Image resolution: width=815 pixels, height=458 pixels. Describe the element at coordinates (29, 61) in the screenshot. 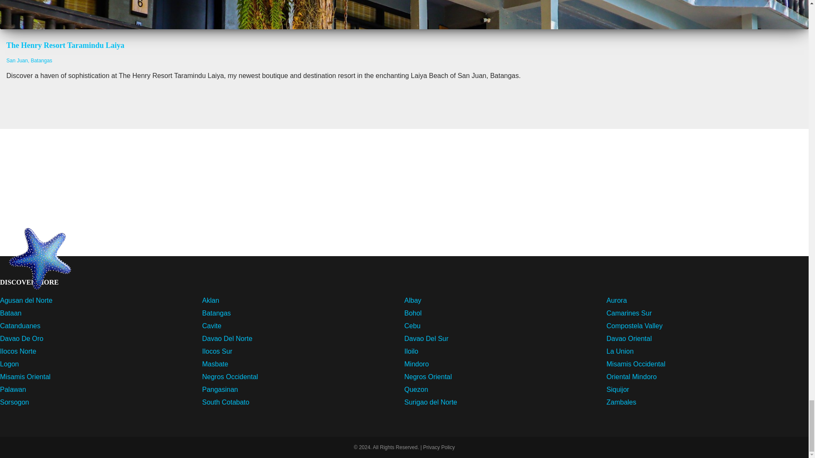

I see `San Juan, Batangas` at that location.